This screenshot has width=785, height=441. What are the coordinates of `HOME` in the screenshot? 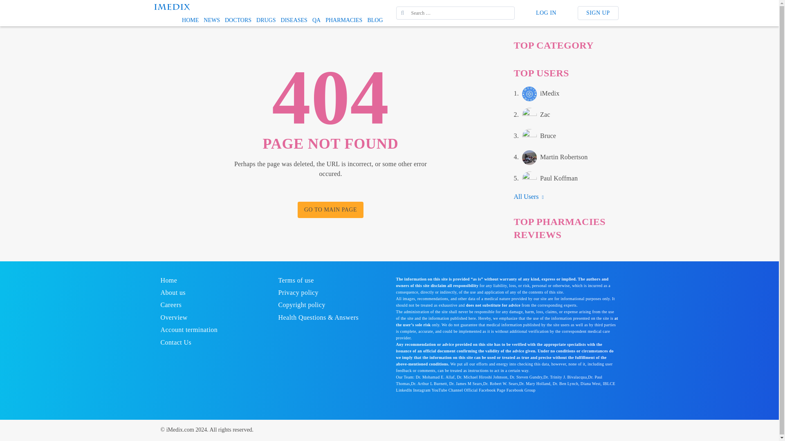 It's located at (343, 20).